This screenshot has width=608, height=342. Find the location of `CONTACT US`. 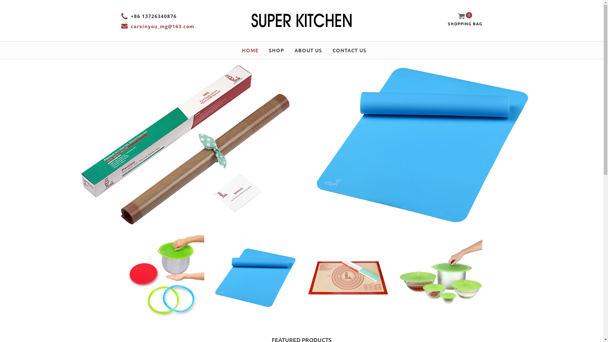

CONTACT US is located at coordinates (347, 50).